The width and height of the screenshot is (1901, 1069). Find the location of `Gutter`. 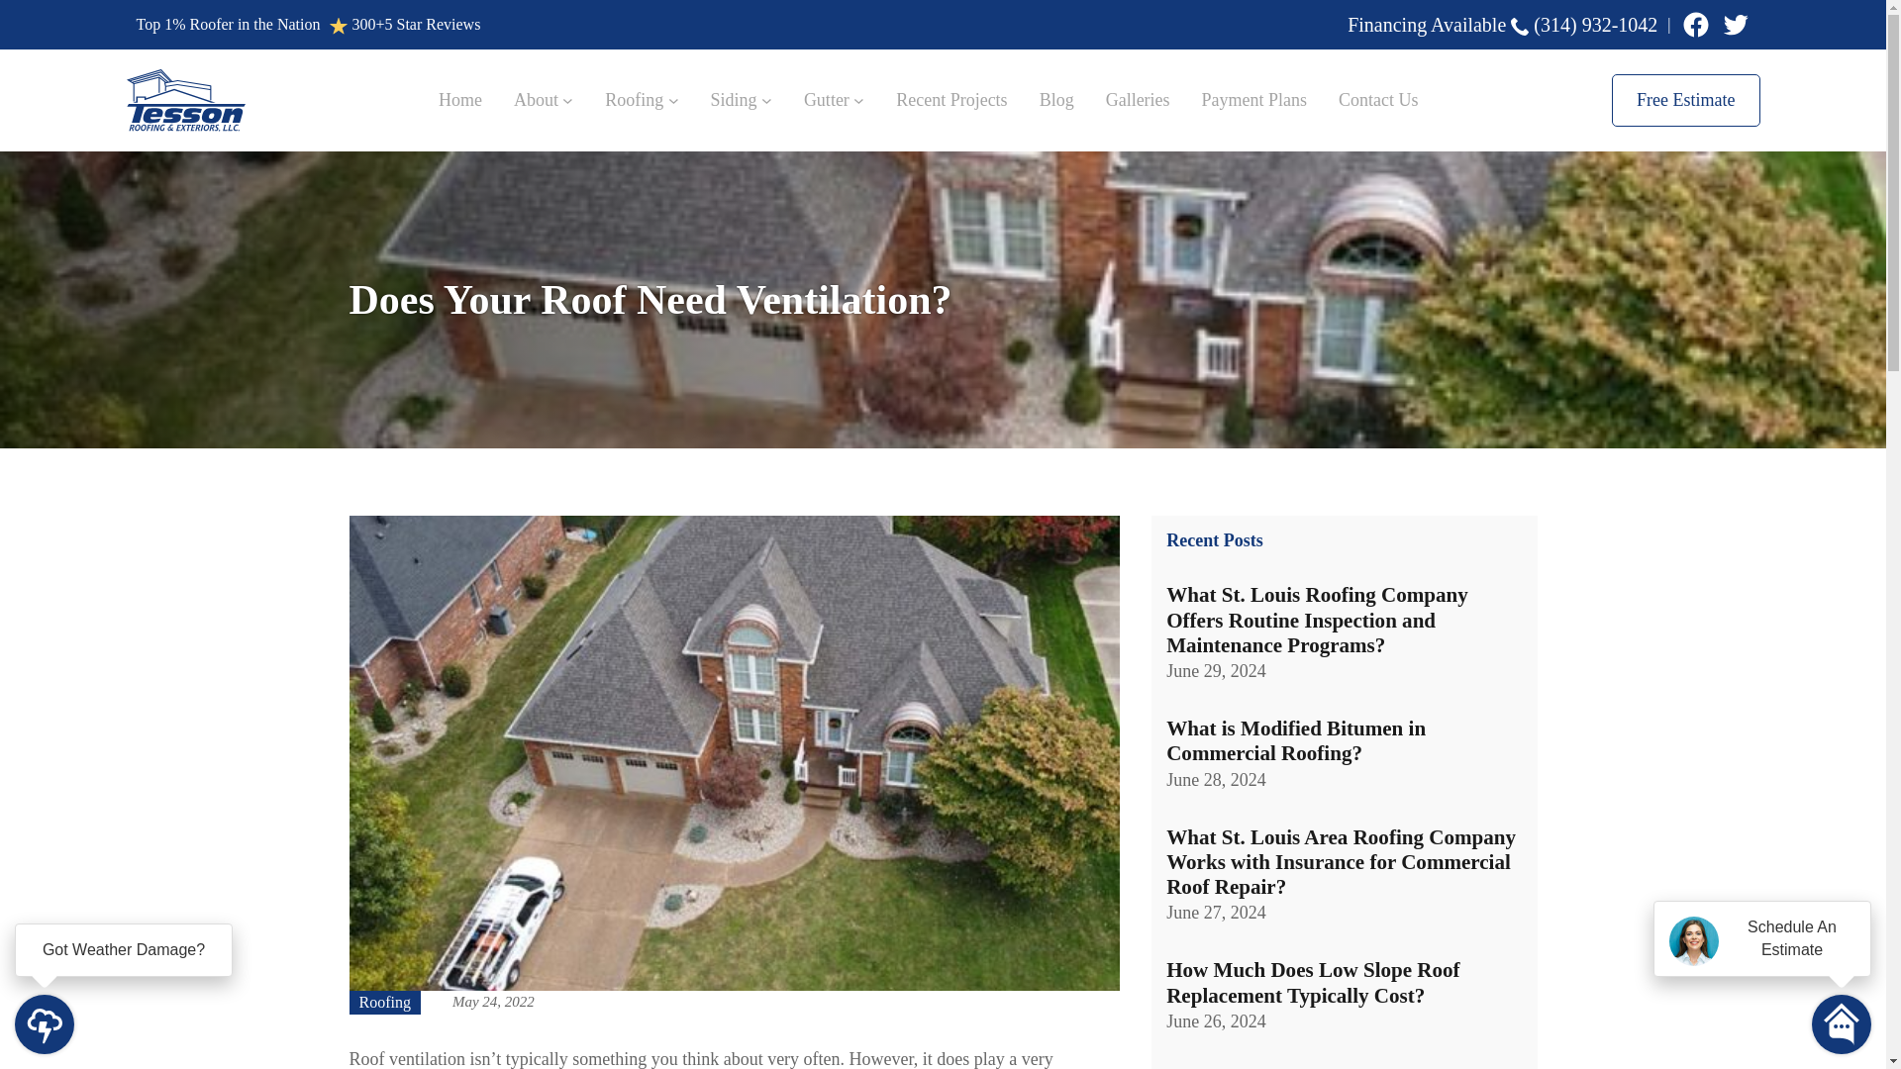

Gutter is located at coordinates (827, 99).